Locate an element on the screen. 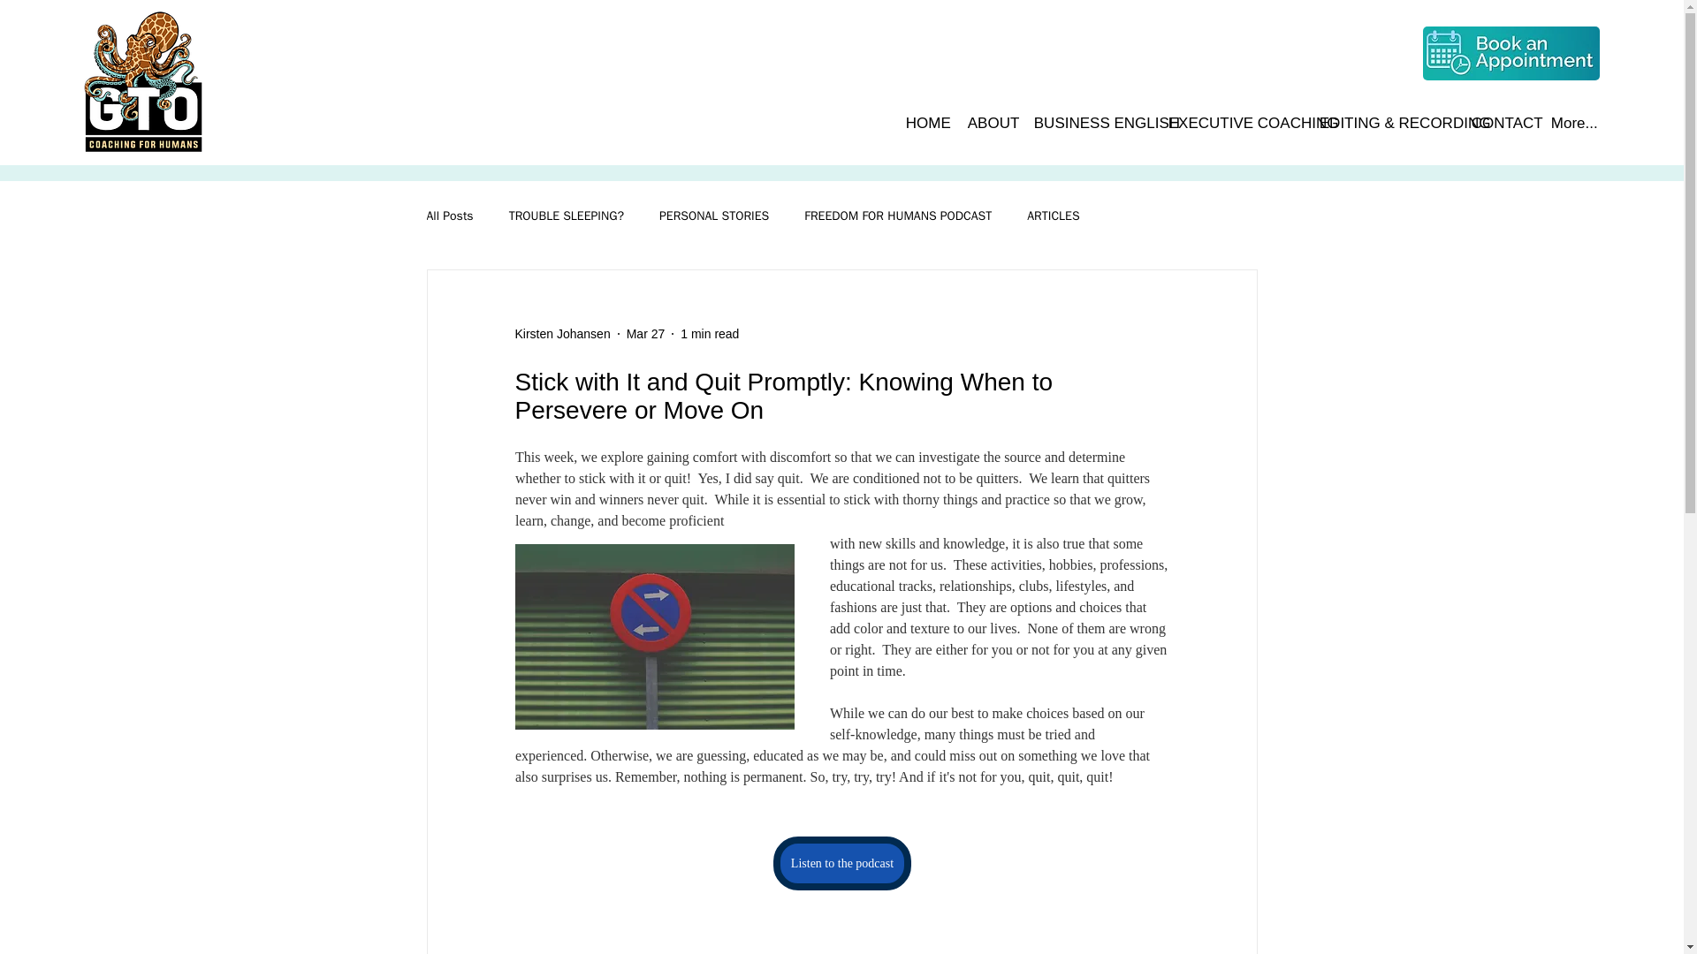 The width and height of the screenshot is (1697, 954). BUSINESS ENGLISH is located at coordinates (1088, 123).